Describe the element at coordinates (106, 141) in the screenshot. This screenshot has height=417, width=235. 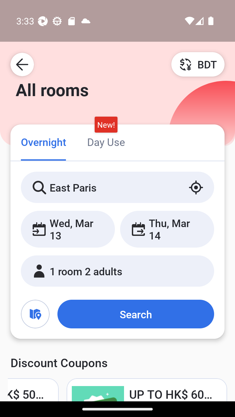
I see `Day Use` at that location.